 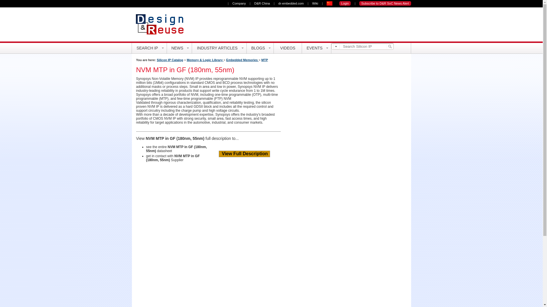 I want to click on search, so click(x=389, y=46).